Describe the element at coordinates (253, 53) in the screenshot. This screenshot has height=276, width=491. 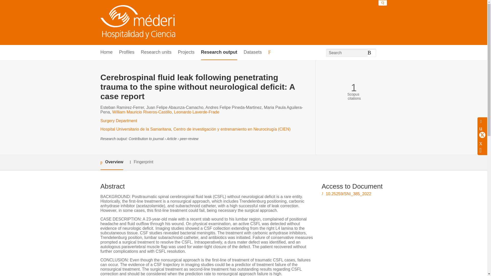
I see `Datasets` at that location.